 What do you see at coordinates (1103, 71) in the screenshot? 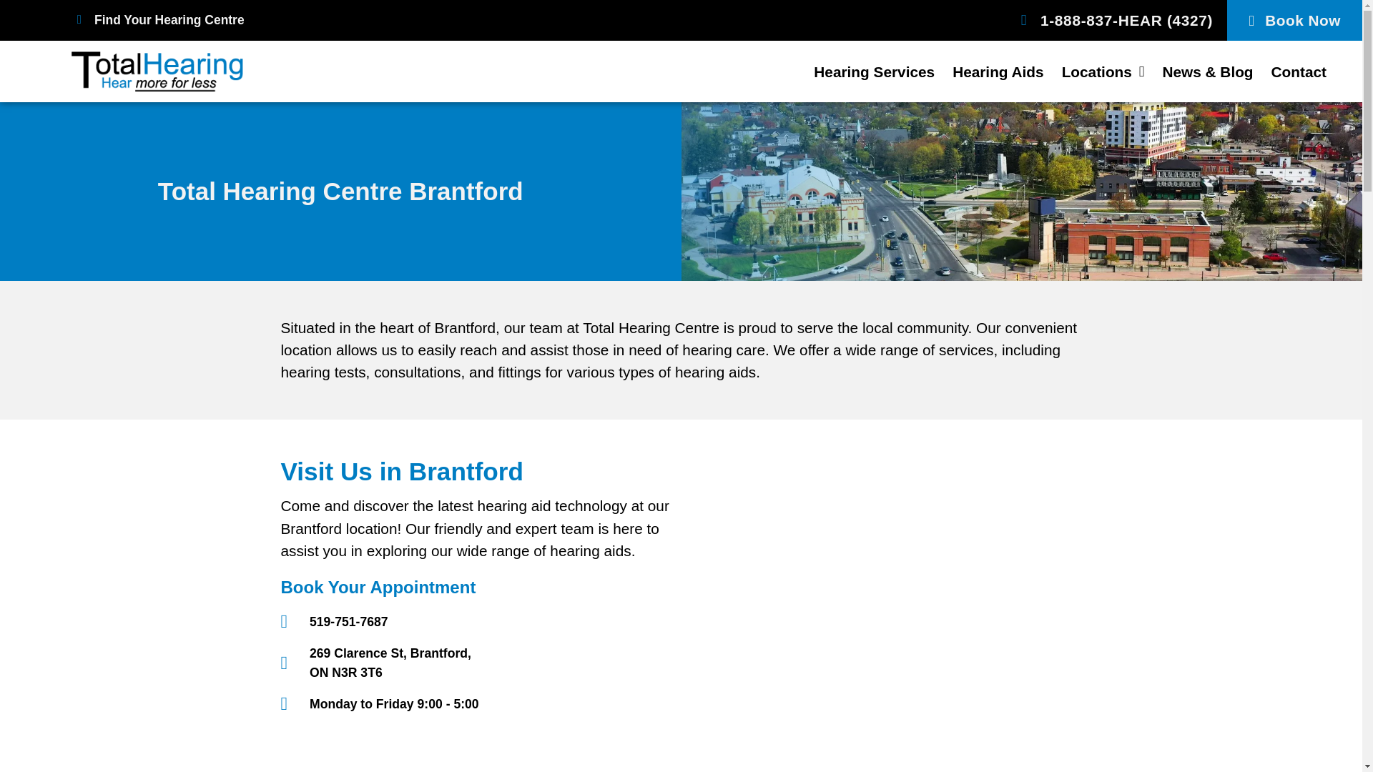
I see `Locations` at bounding box center [1103, 71].